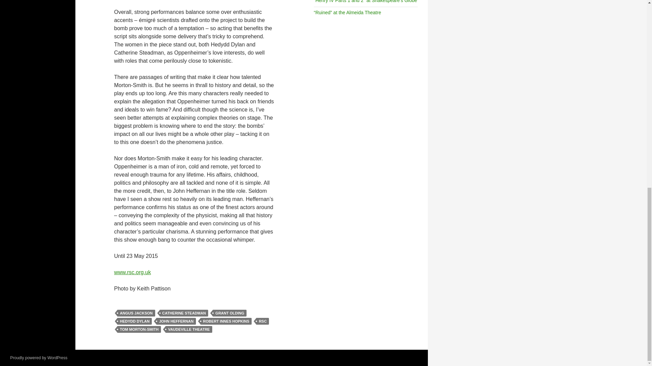 The image size is (652, 366). Describe the element at coordinates (226, 321) in the screenshot. I see `ROBERT INNES HOPKINS` at that location.